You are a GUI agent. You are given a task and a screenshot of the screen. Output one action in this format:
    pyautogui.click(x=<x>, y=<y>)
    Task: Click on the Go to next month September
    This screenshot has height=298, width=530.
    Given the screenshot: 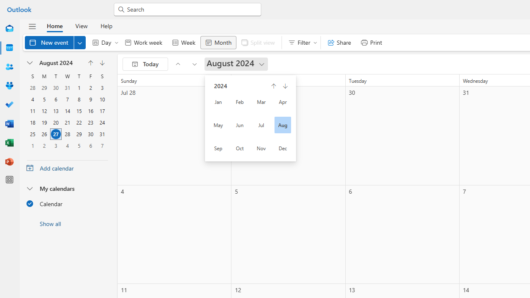 What is the action you would take?
    pyautogui.click(x=102, y=63)
    